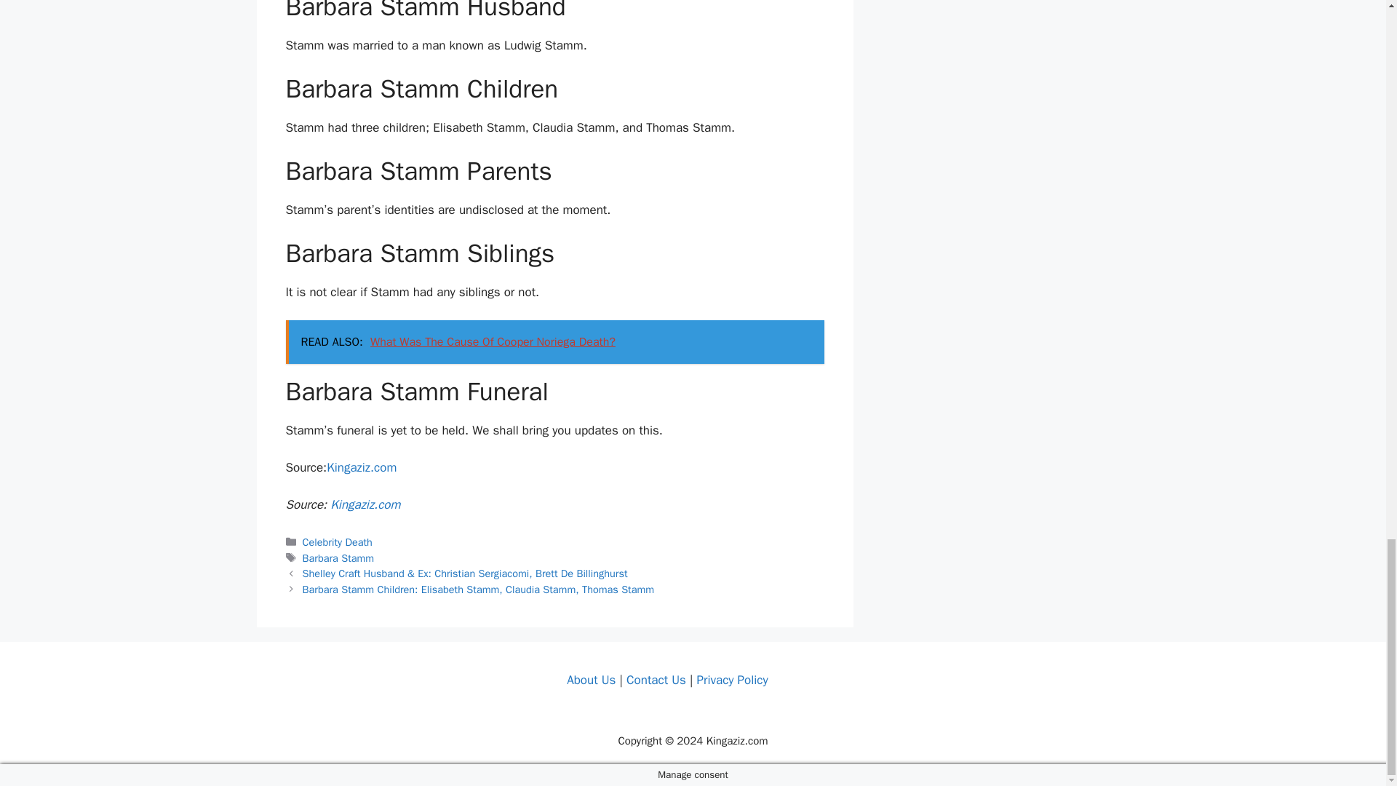 The image size is (1397, 786). What do you see at coordinates (338, 558) in the screenshot?
I see `Barbara Stamm` at bounding box center [338, 558].